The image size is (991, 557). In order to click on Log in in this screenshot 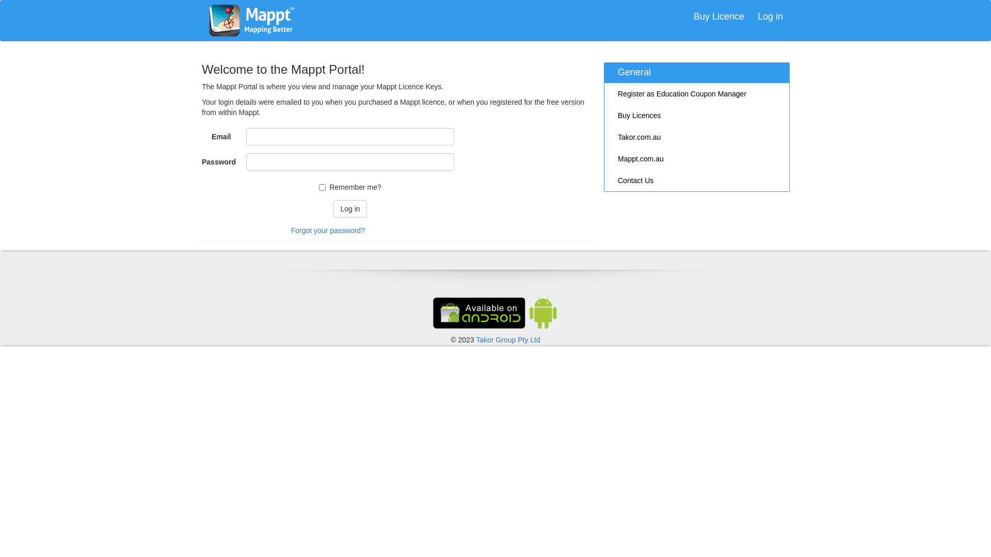, I will do `click(770, 17)`.